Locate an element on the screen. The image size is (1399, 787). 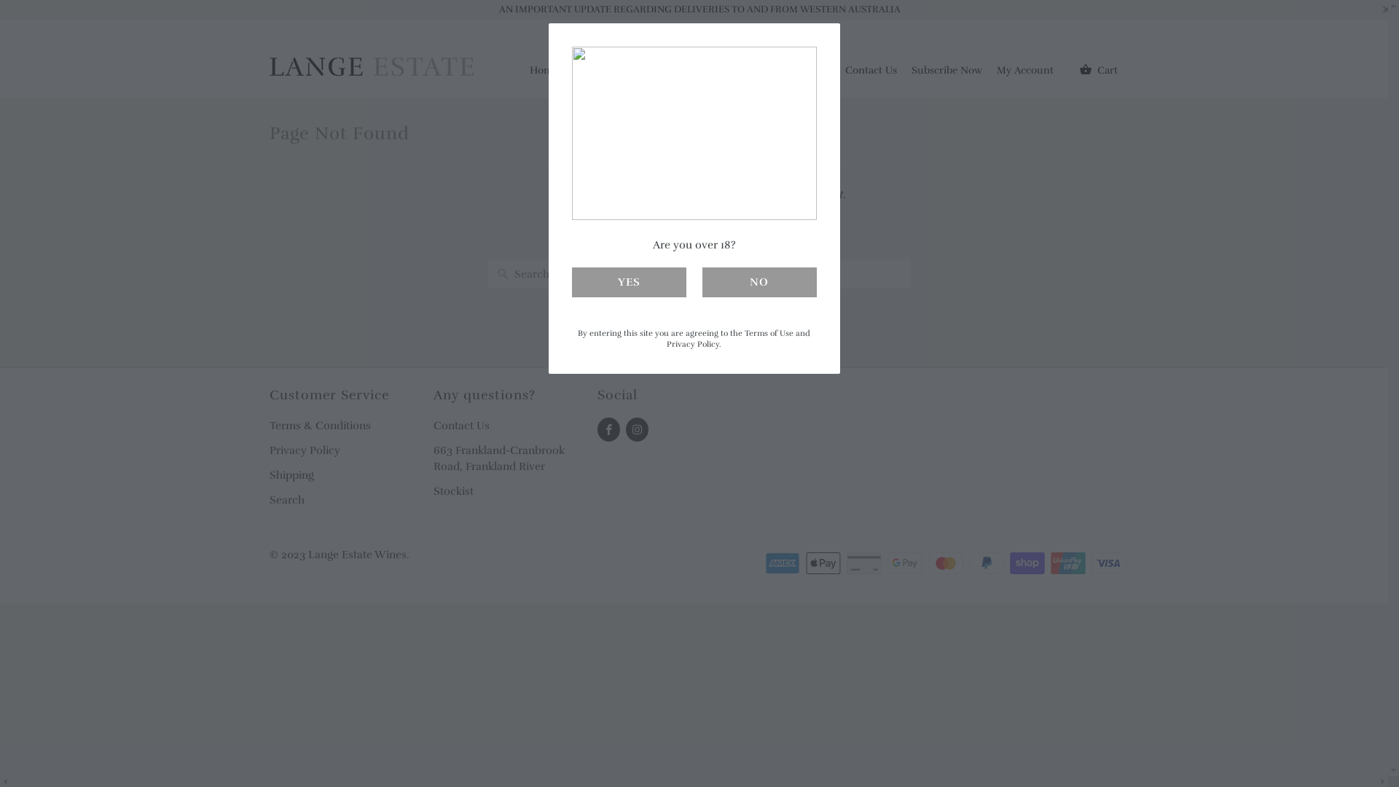
Lange Estate Wines on Instagram is located at coordinates (637, 430).